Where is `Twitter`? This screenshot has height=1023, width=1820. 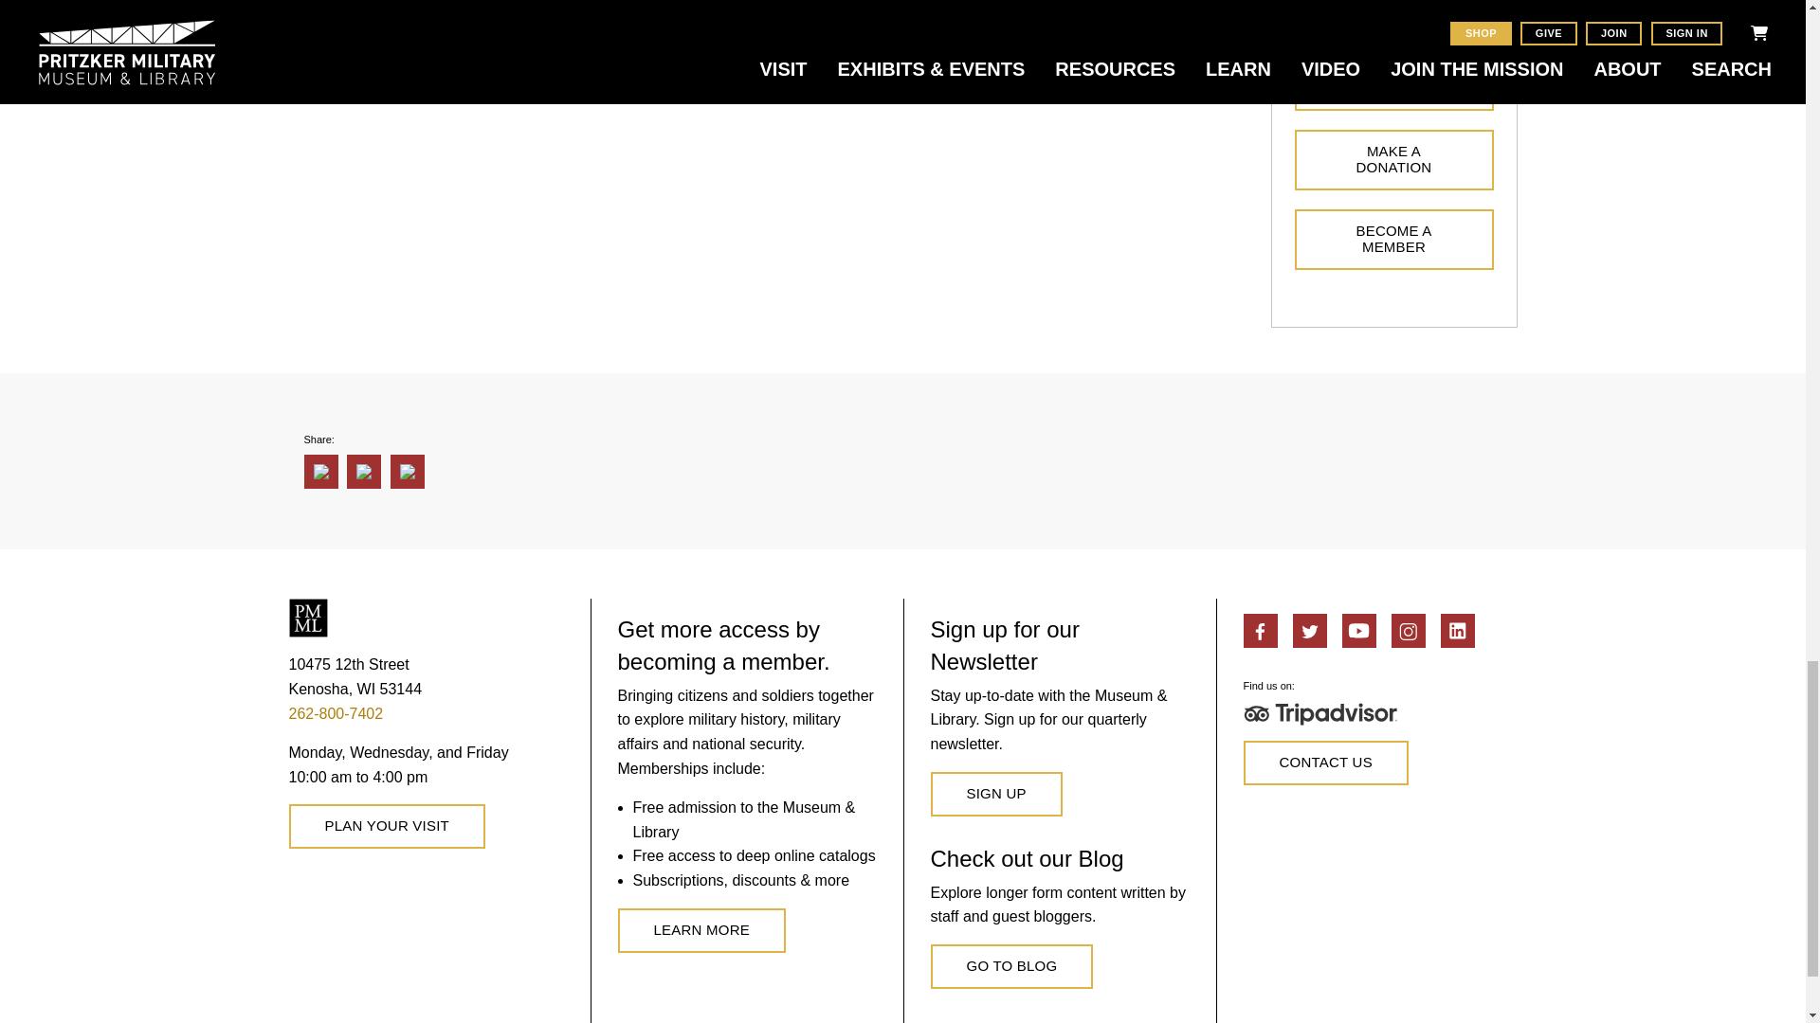 Twitter is located at coordinates (1309, 631).